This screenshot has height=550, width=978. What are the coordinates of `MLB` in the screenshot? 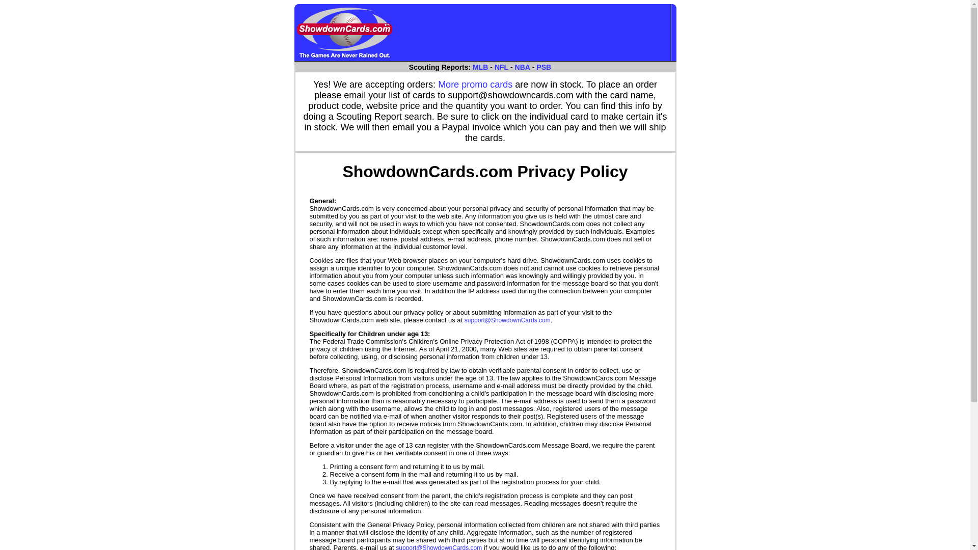 It's located at (480, 67).